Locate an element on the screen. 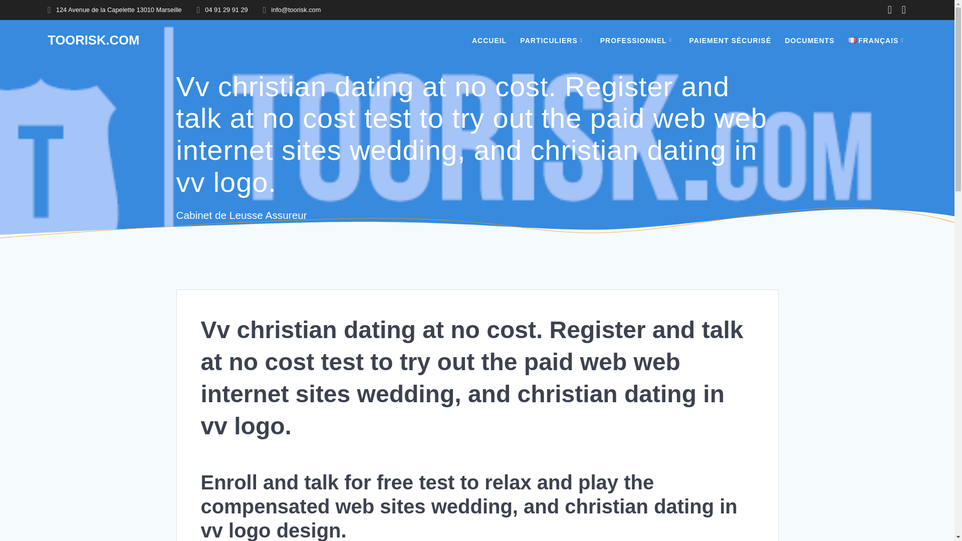 Image resolution: width=962 pixels, height=541 pixels. PARTICULIERS is located at coordinates (553, 40).